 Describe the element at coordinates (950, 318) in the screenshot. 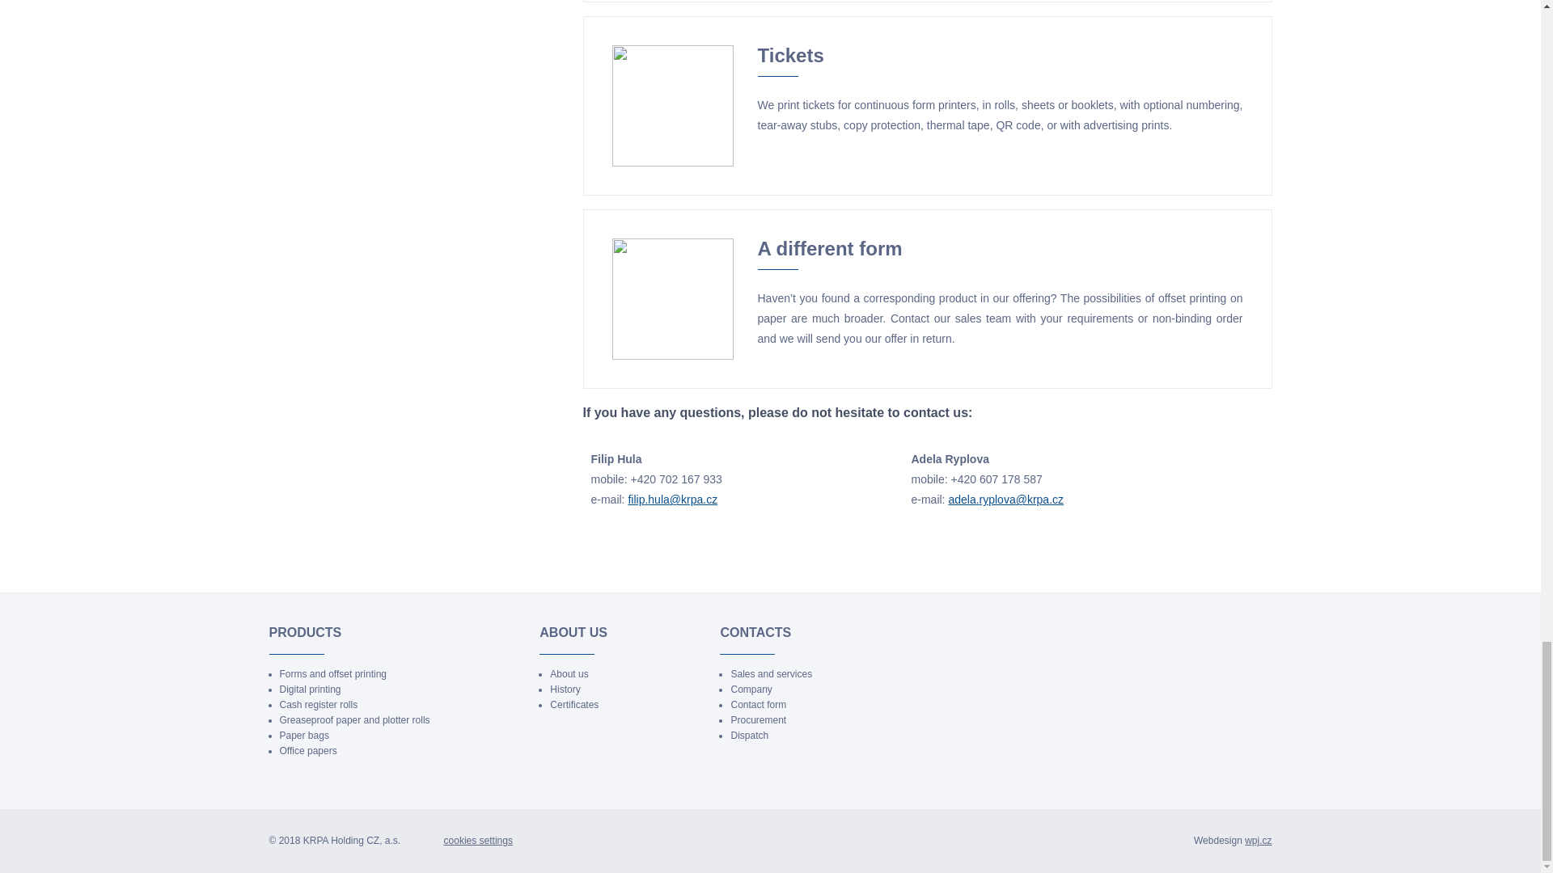

I see `Contact our sales team` at that location.